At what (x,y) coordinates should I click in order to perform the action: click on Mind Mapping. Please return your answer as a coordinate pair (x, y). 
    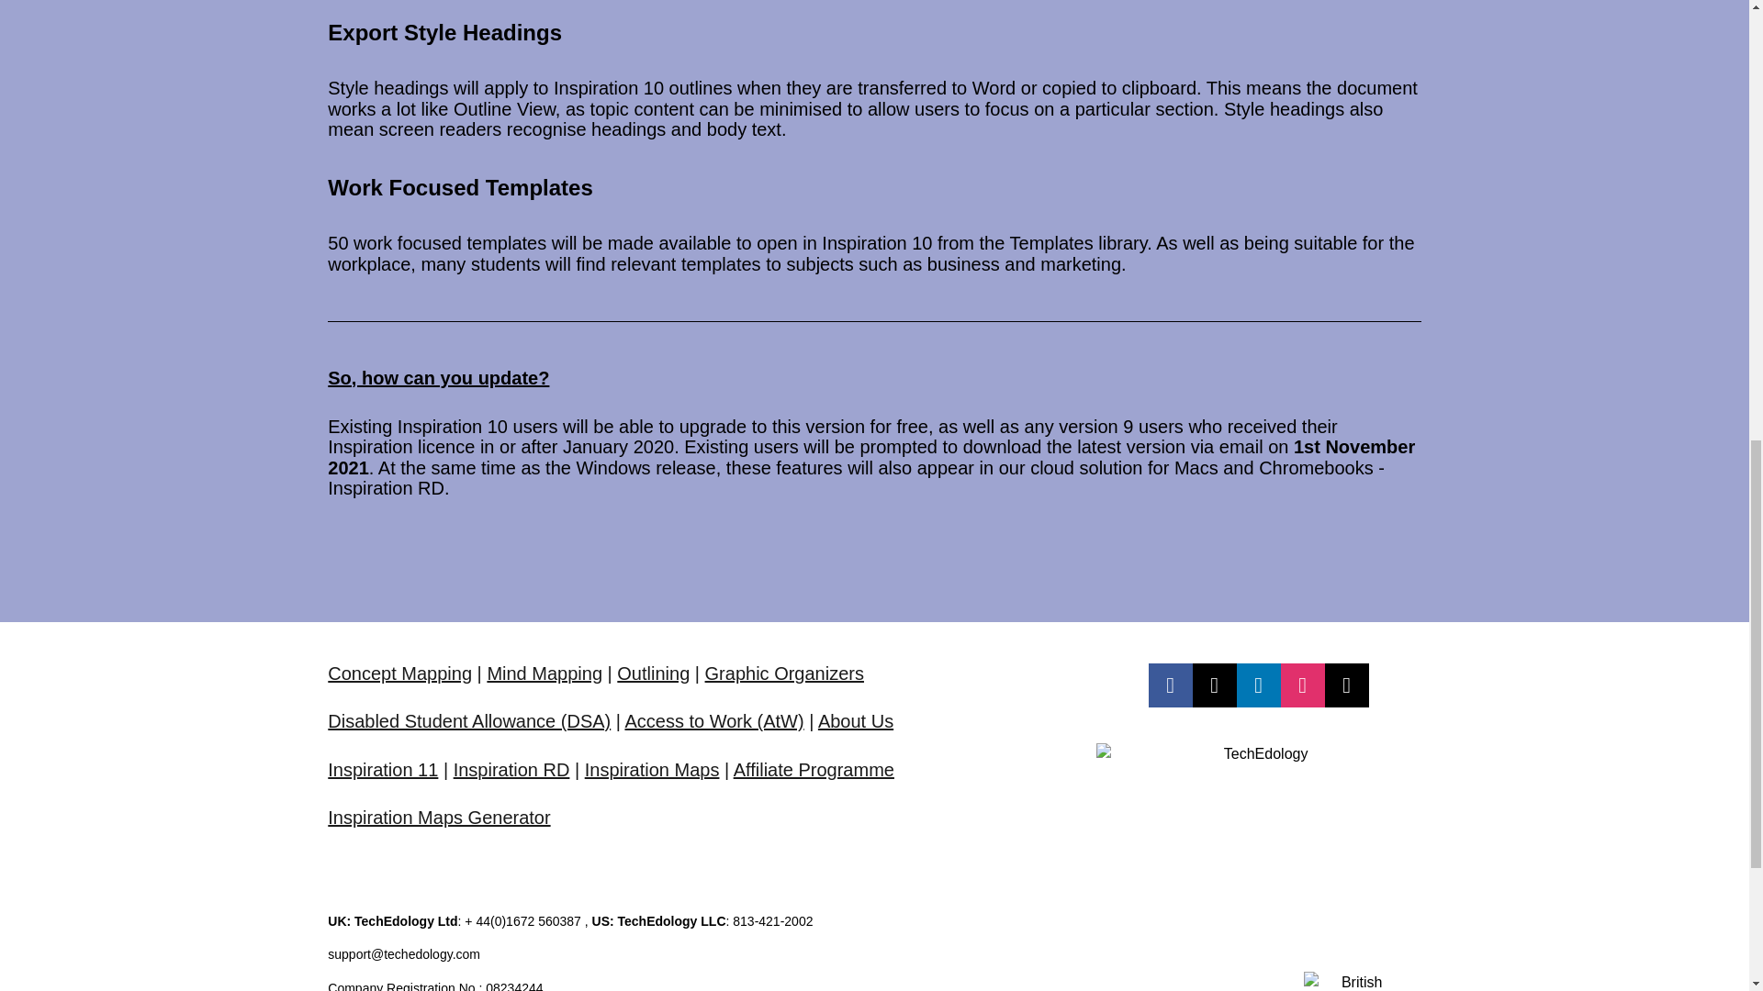
    Looking at the image, I should click on (544, 674).